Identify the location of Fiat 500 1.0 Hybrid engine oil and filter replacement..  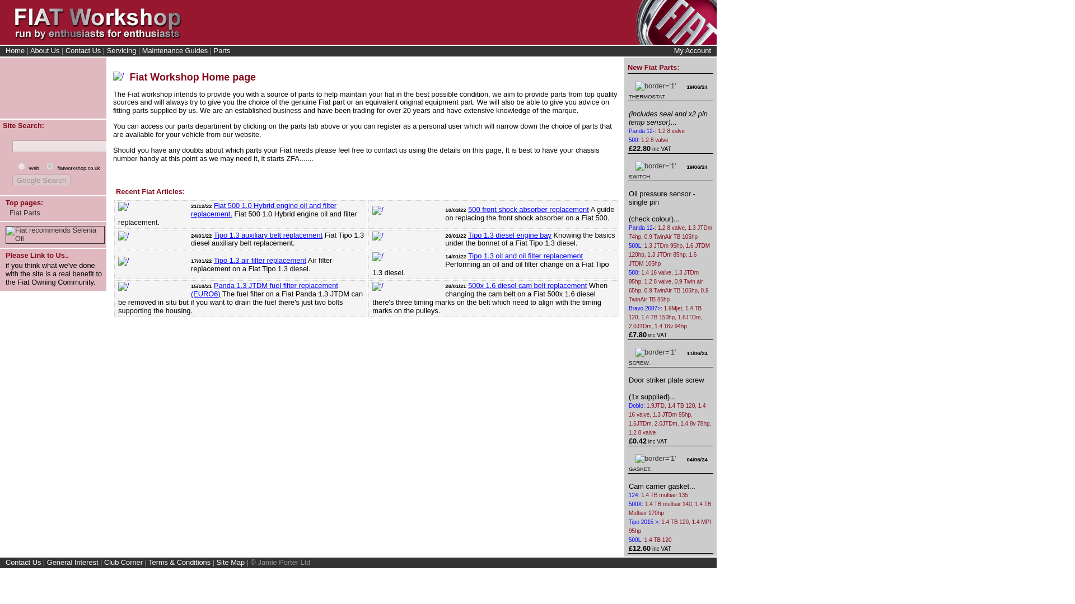
(263, 209).